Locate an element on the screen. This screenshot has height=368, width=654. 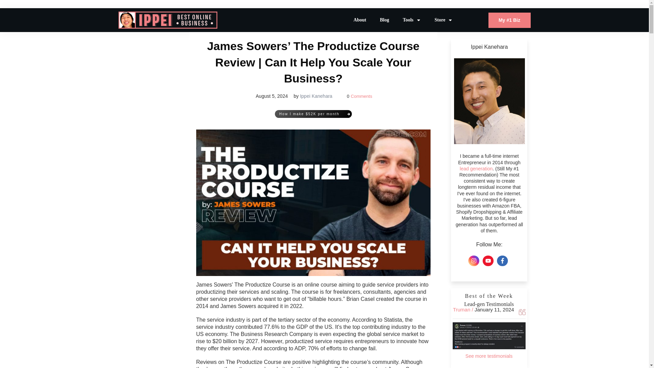
Tools is located at coordinates (411, 20).